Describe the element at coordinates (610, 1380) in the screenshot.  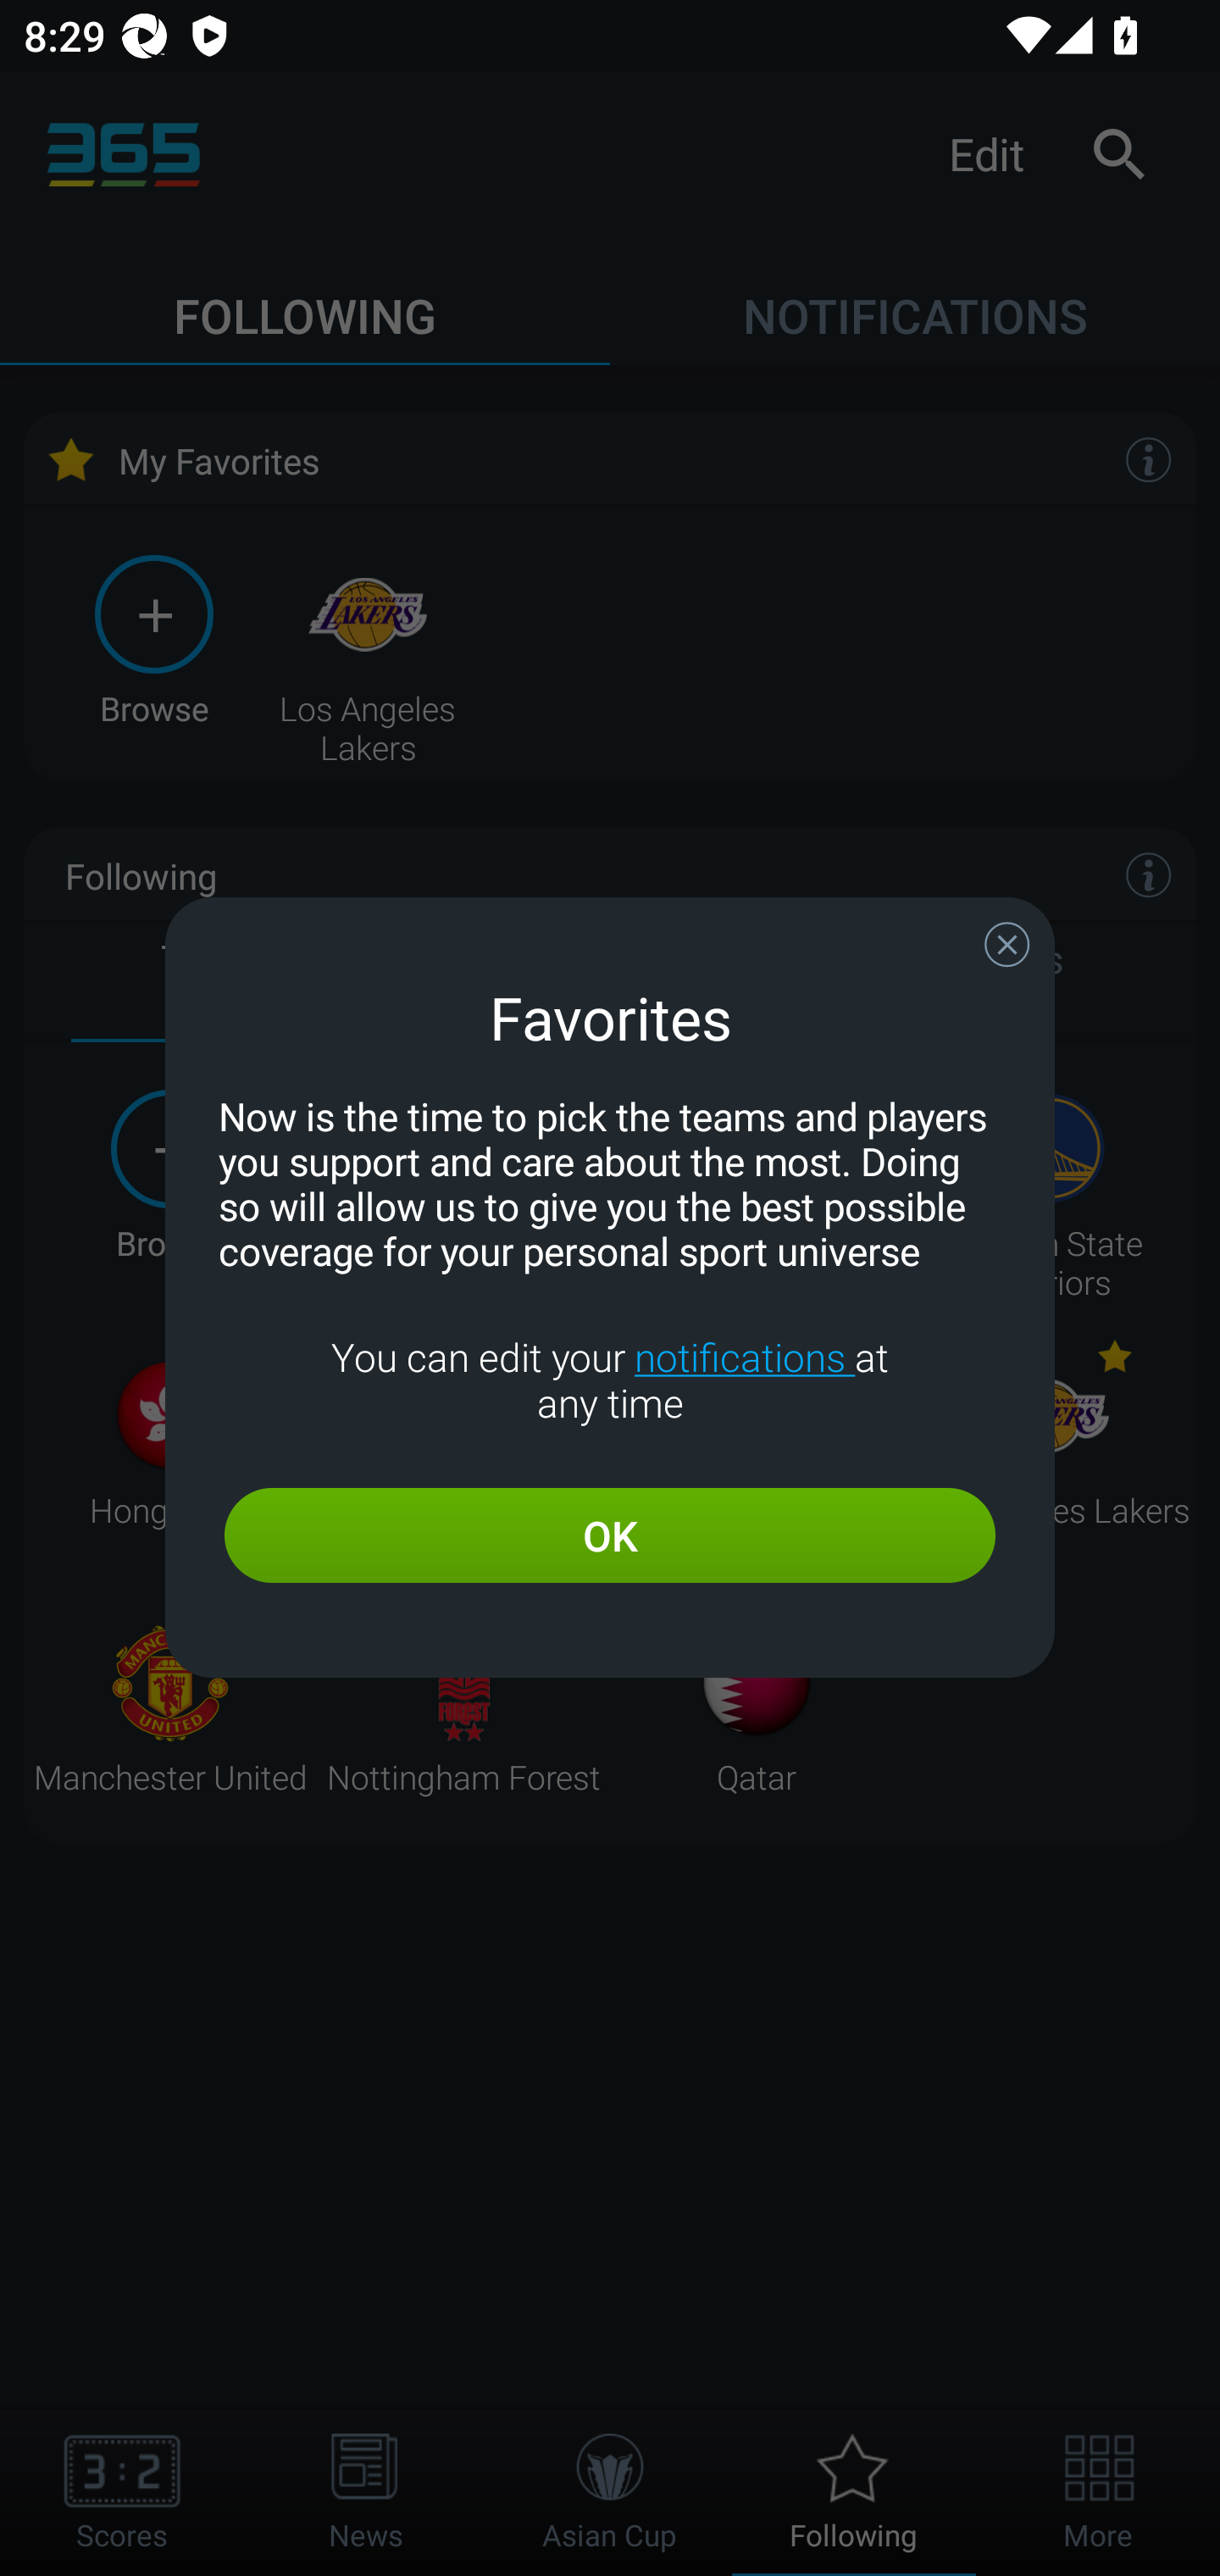
I see `You can edit your notifications at any time` at that location.